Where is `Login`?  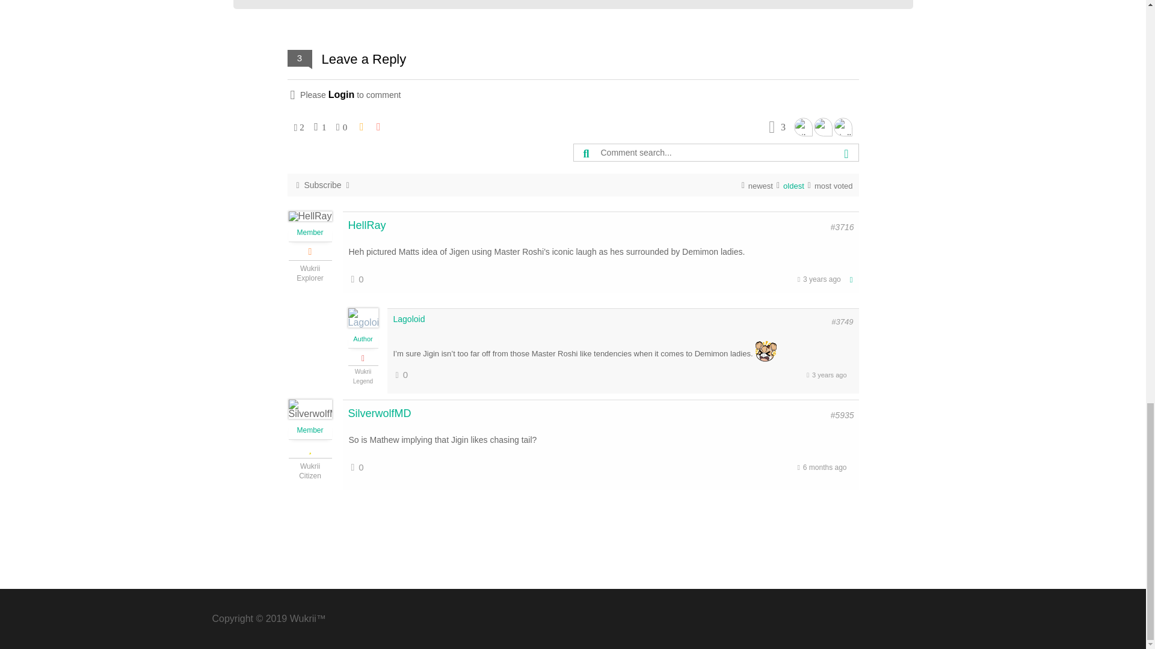 Login is located at coordinates (341, 95).